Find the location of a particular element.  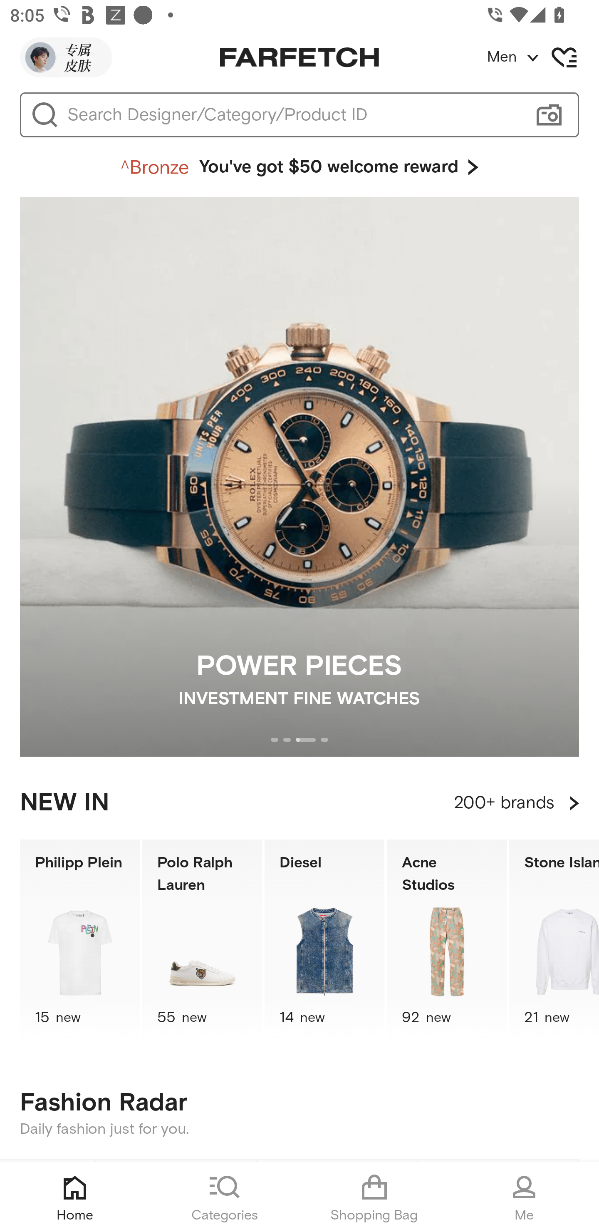

Shopping Bag is located at coordinates (374, 1197).